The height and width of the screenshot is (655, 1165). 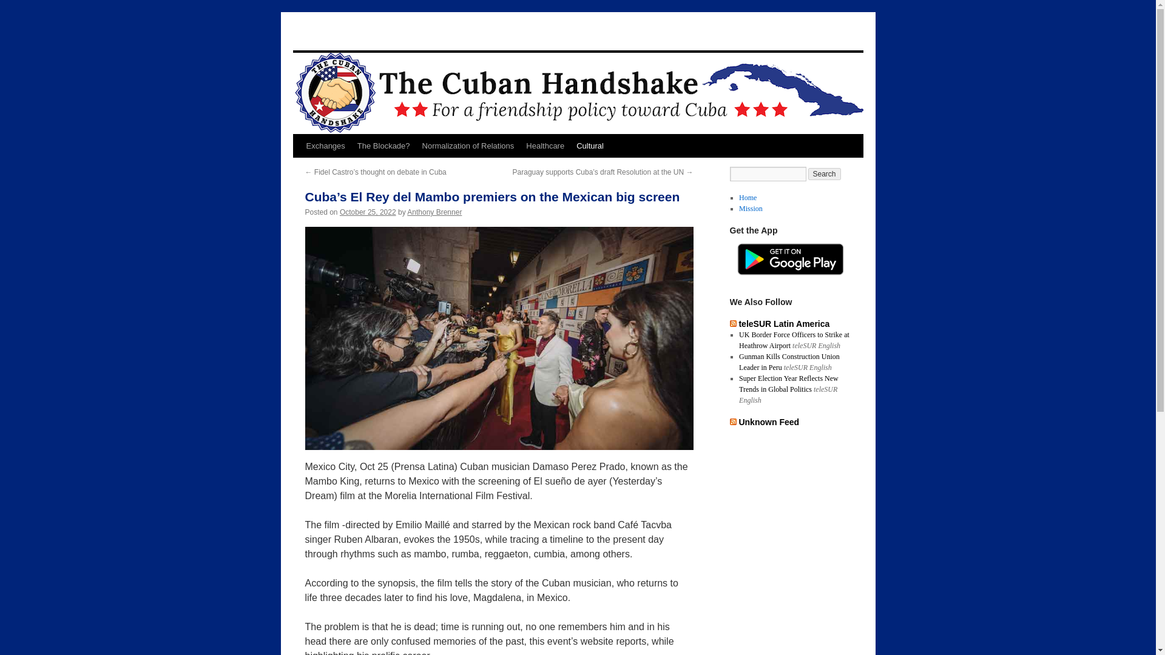 What do you see at coordinates (789, 362) in the screenshot?
I see `Gunman Kills Construction Union Leader in Peru` at bounding box center [789, 362].